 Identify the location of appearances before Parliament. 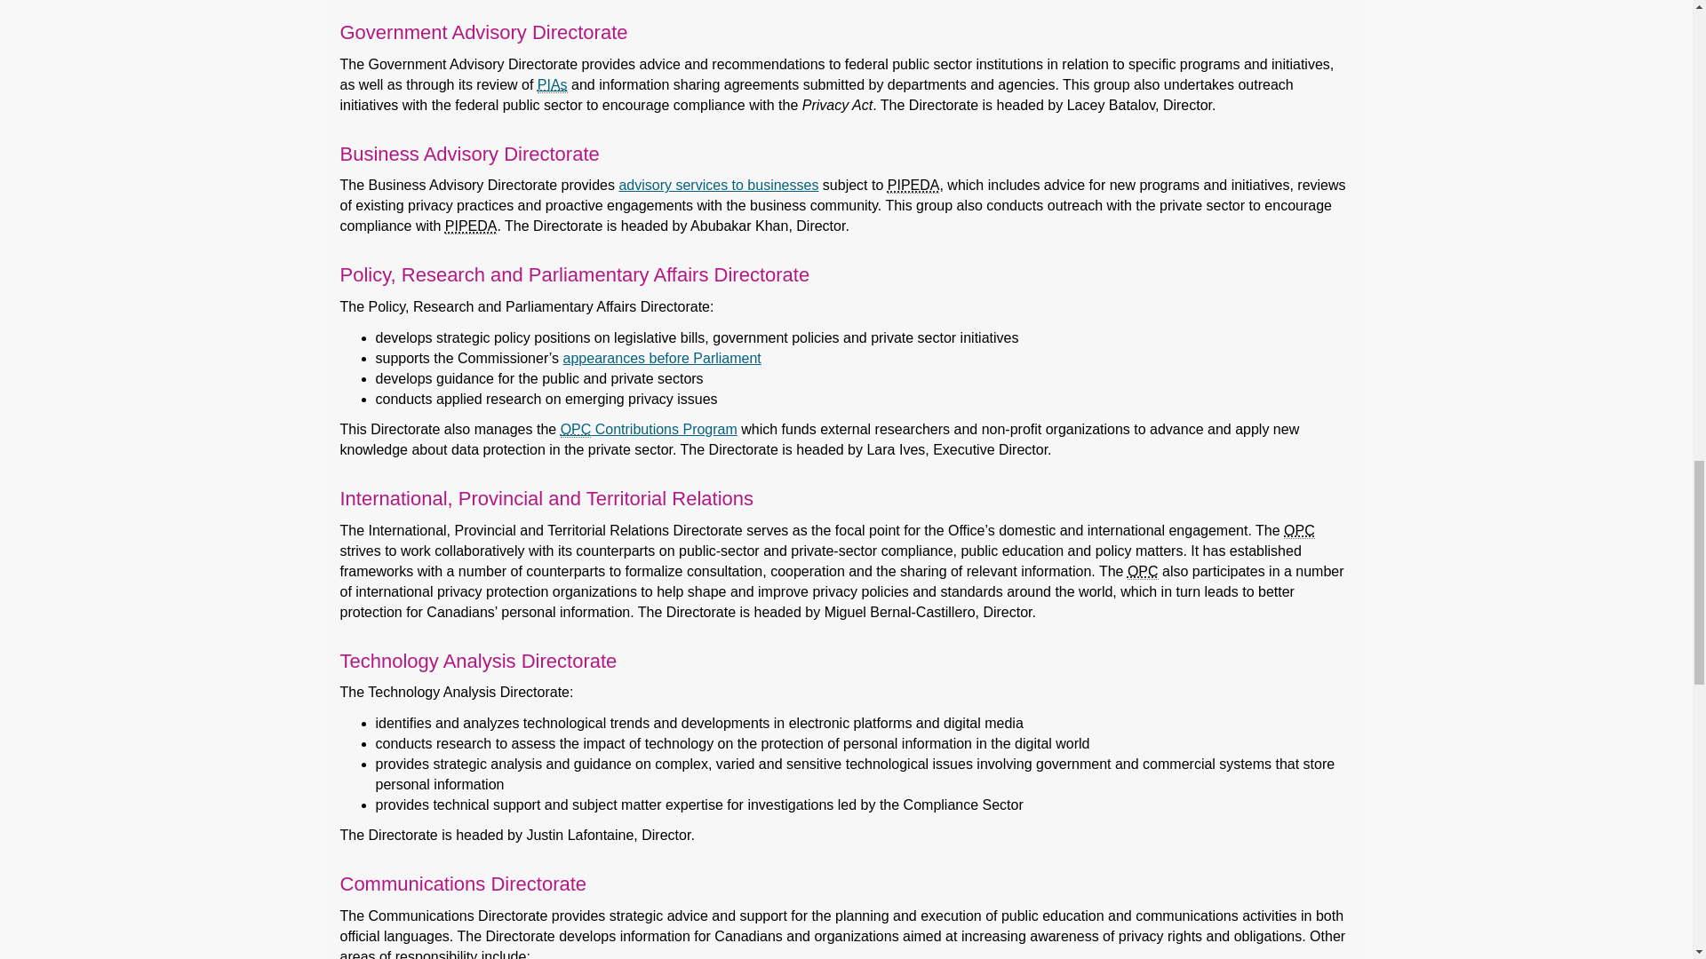
(661, 357).